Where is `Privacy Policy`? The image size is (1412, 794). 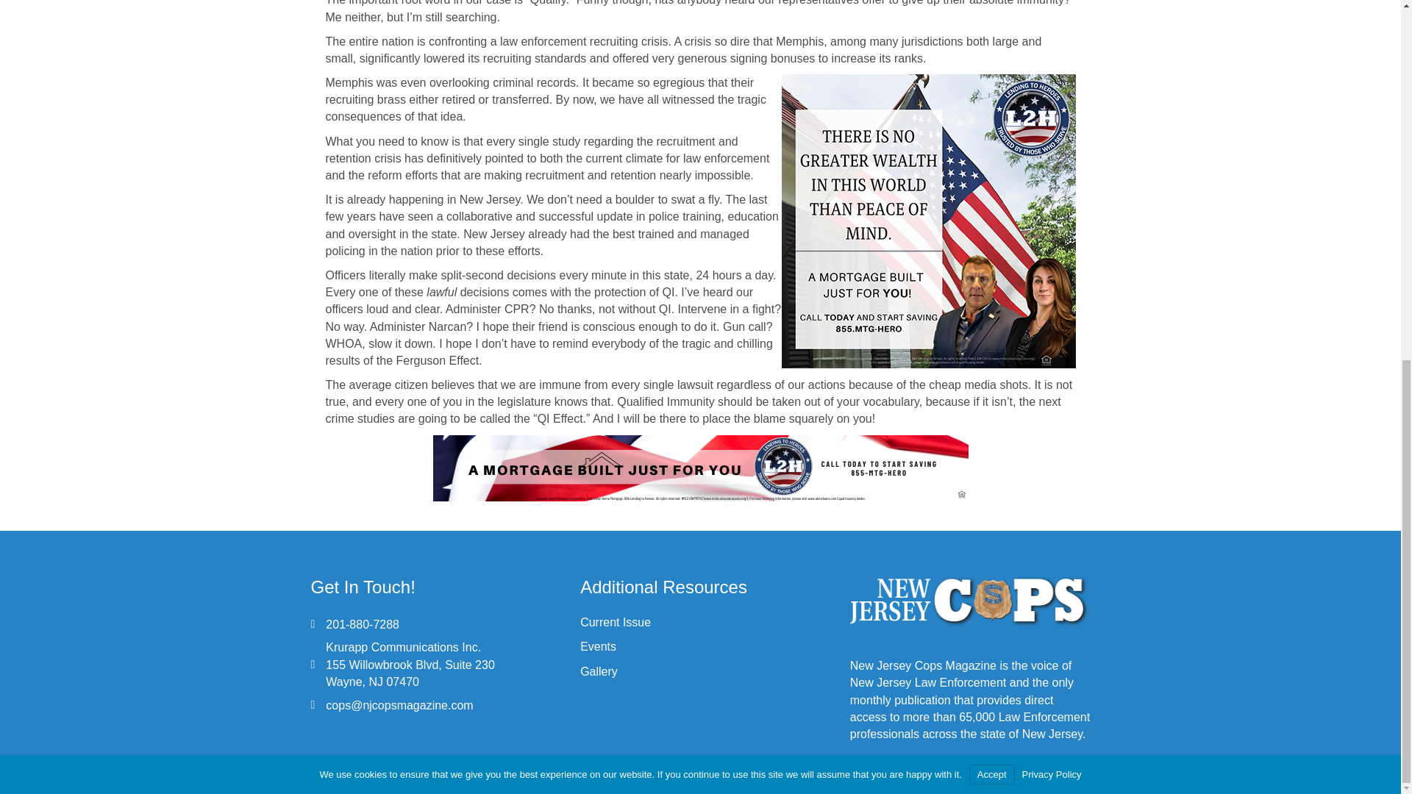 Privacy Policy is located at coordinates (1052, 119).